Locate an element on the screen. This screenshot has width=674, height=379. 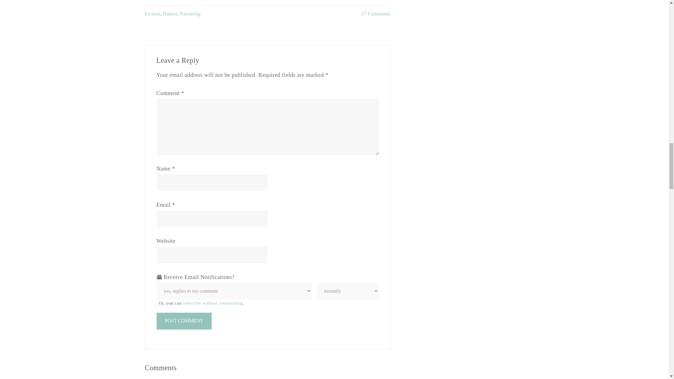
17 Comments is located at coordinates (376, 14).